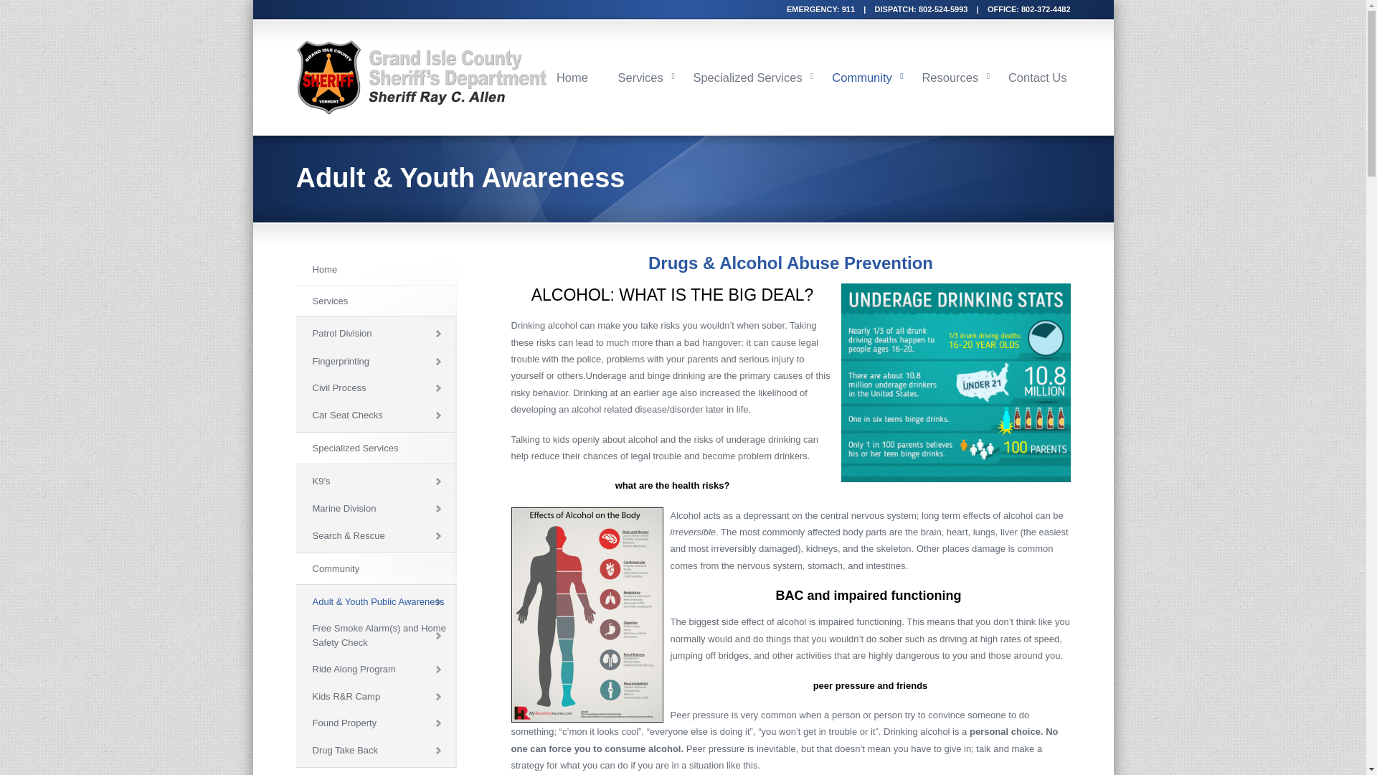 This screenshot has height=775, width=1377. What do you see at coordinates (376, 387) in the screenshot?
I see `Civil Process` at bounding box center [376, 387].